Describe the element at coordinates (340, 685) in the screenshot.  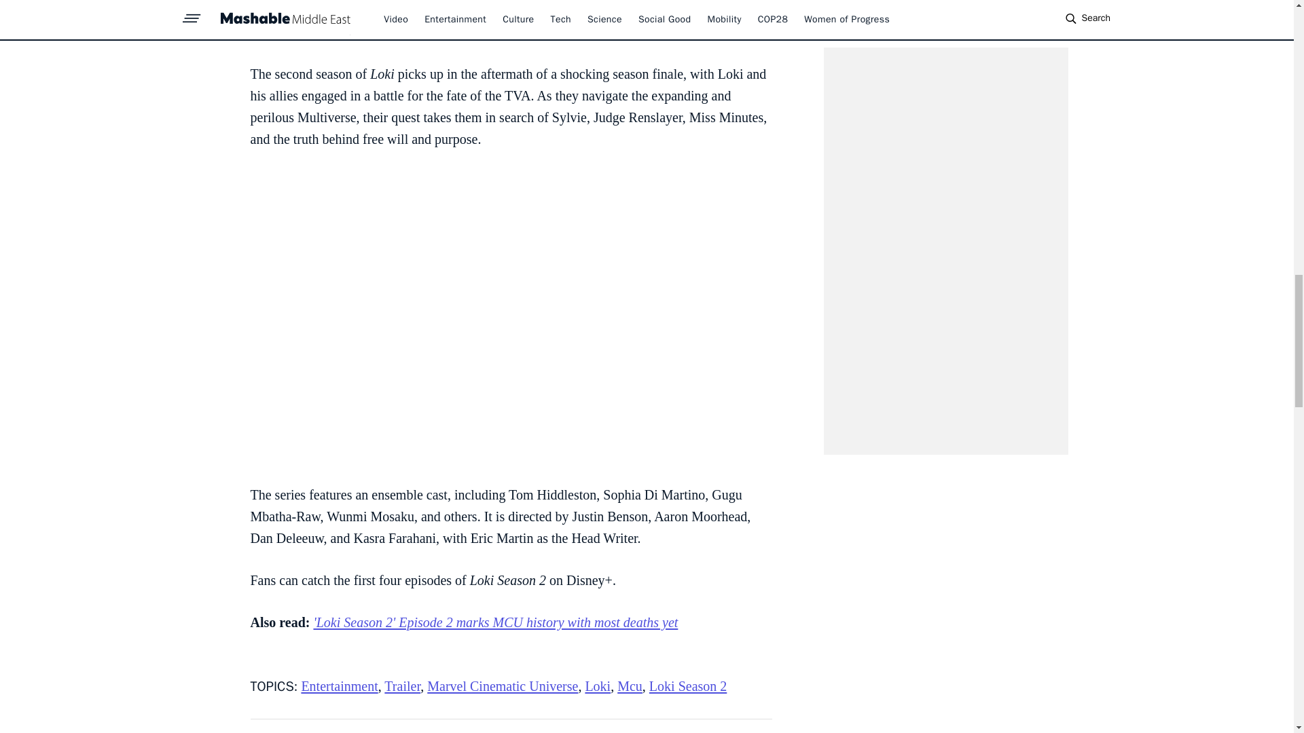
I see `Entertainment` at that location.